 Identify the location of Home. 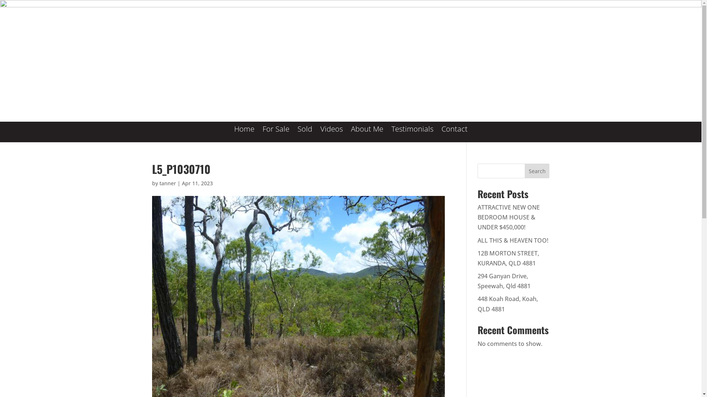
(245, 135).